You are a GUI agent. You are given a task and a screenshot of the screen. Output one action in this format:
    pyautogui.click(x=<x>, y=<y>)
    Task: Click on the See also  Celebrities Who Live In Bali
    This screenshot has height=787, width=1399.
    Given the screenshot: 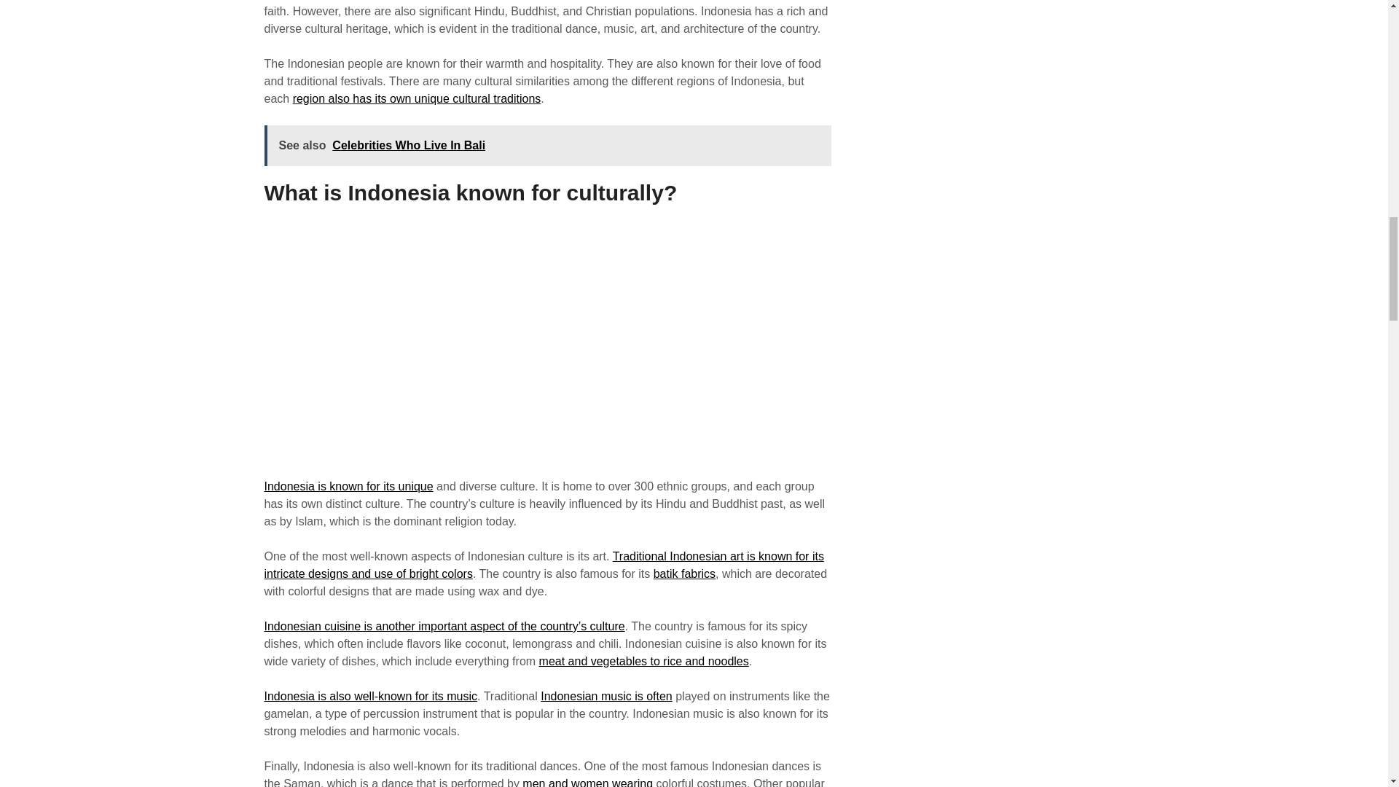 What is the action you would take?
    pyautogui.click(x=547, y=145)
    